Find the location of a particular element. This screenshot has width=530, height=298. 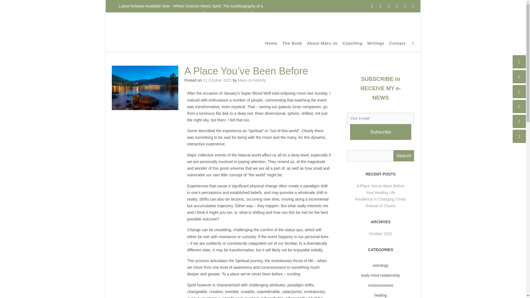

A Place You've Been Before is located at coordinates (381, 186).